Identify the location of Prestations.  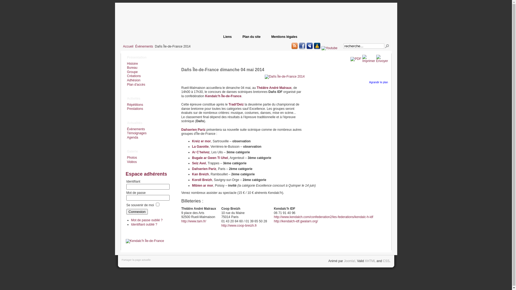
(134, 109).